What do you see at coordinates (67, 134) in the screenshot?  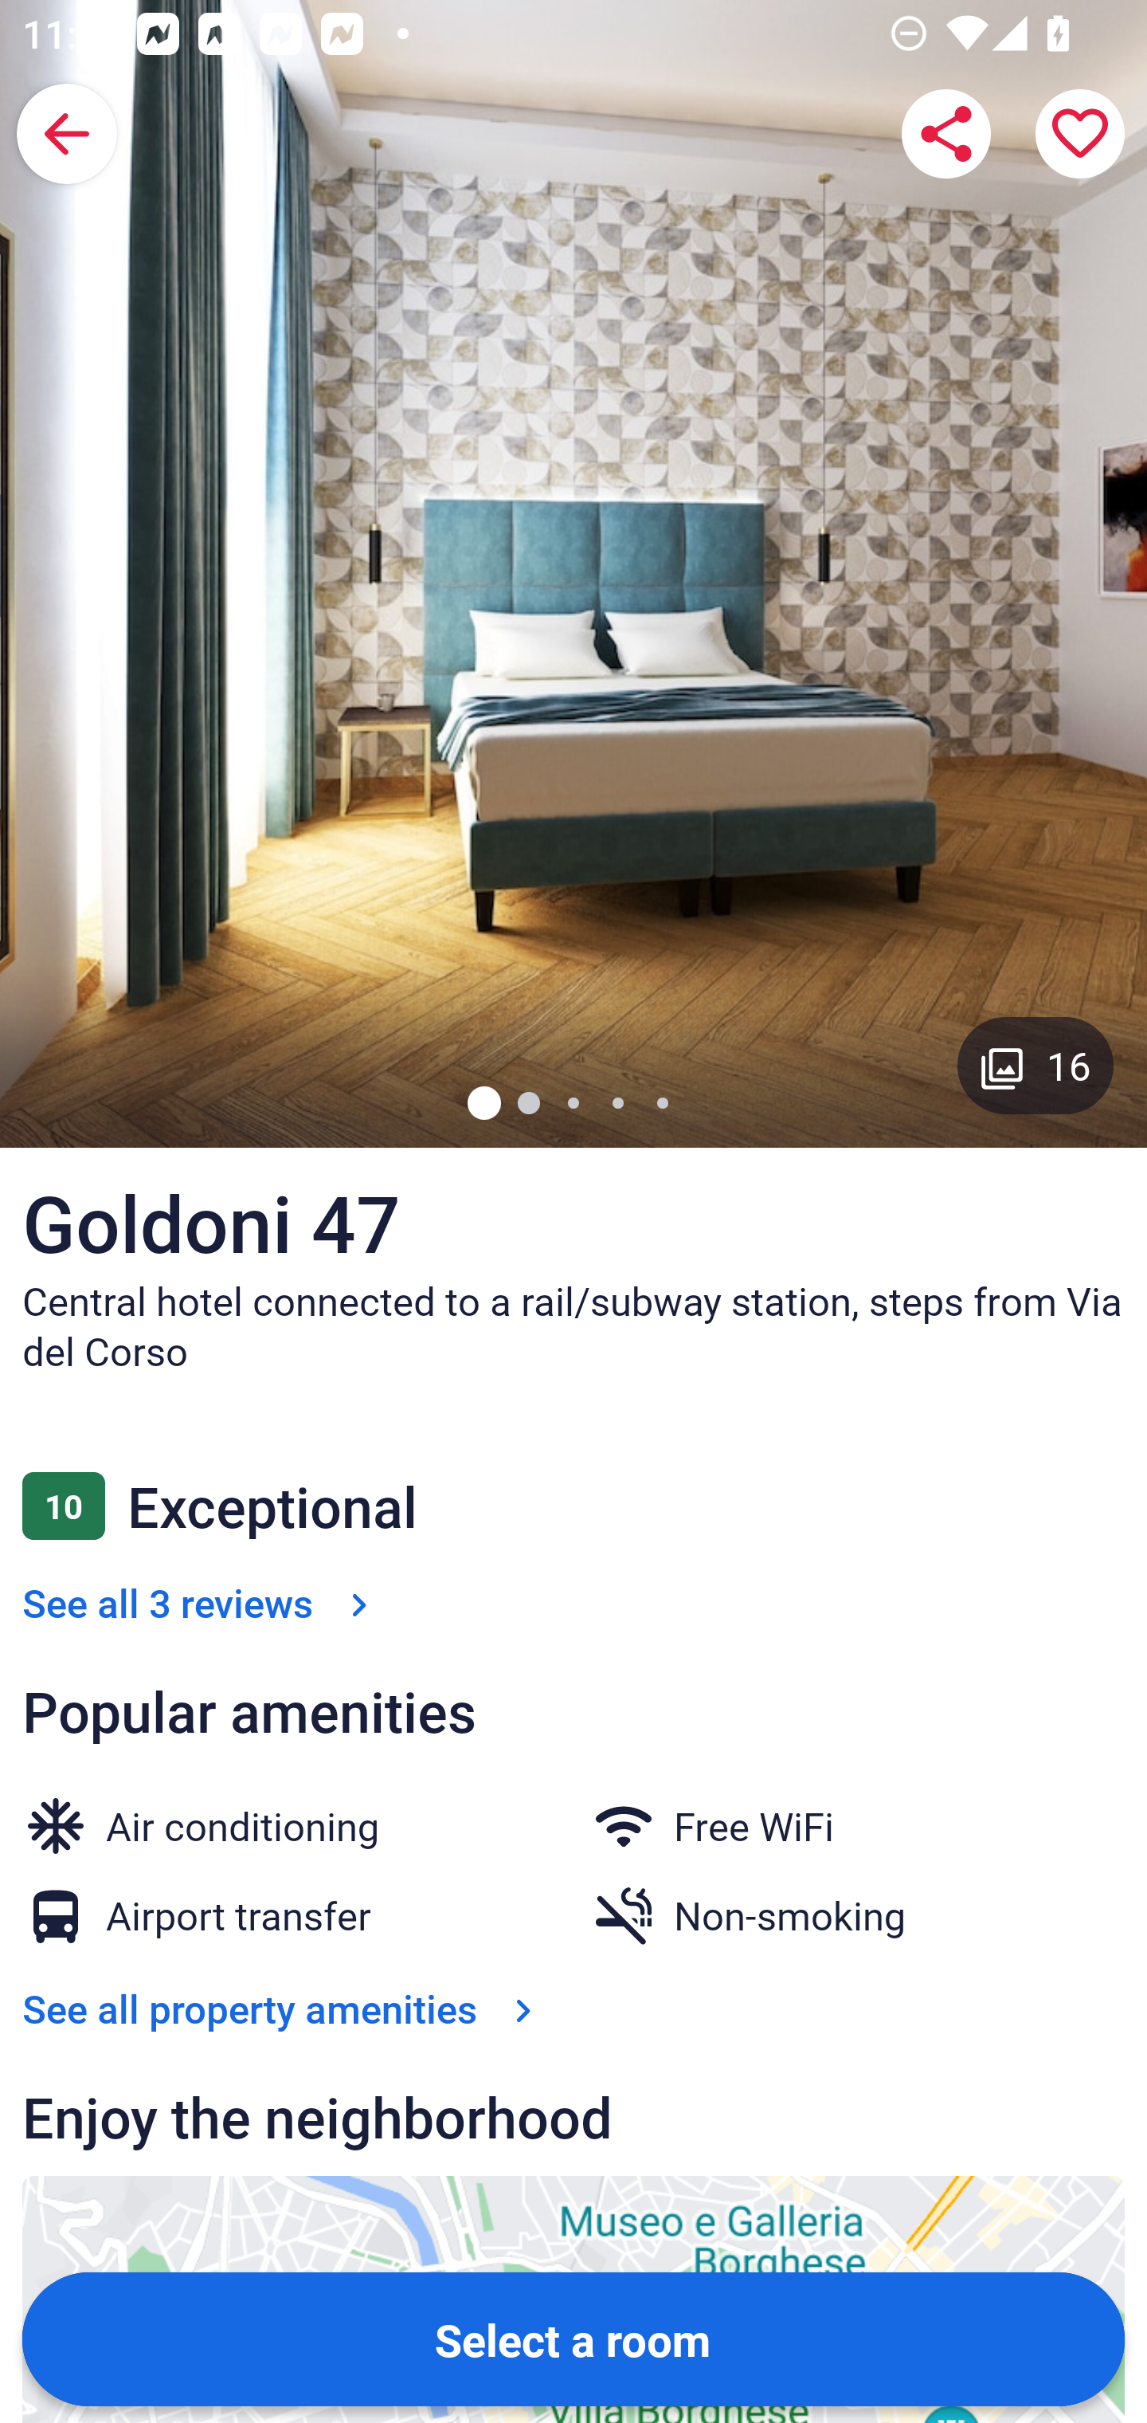 I see `Back` at bounding box center [67, 134].